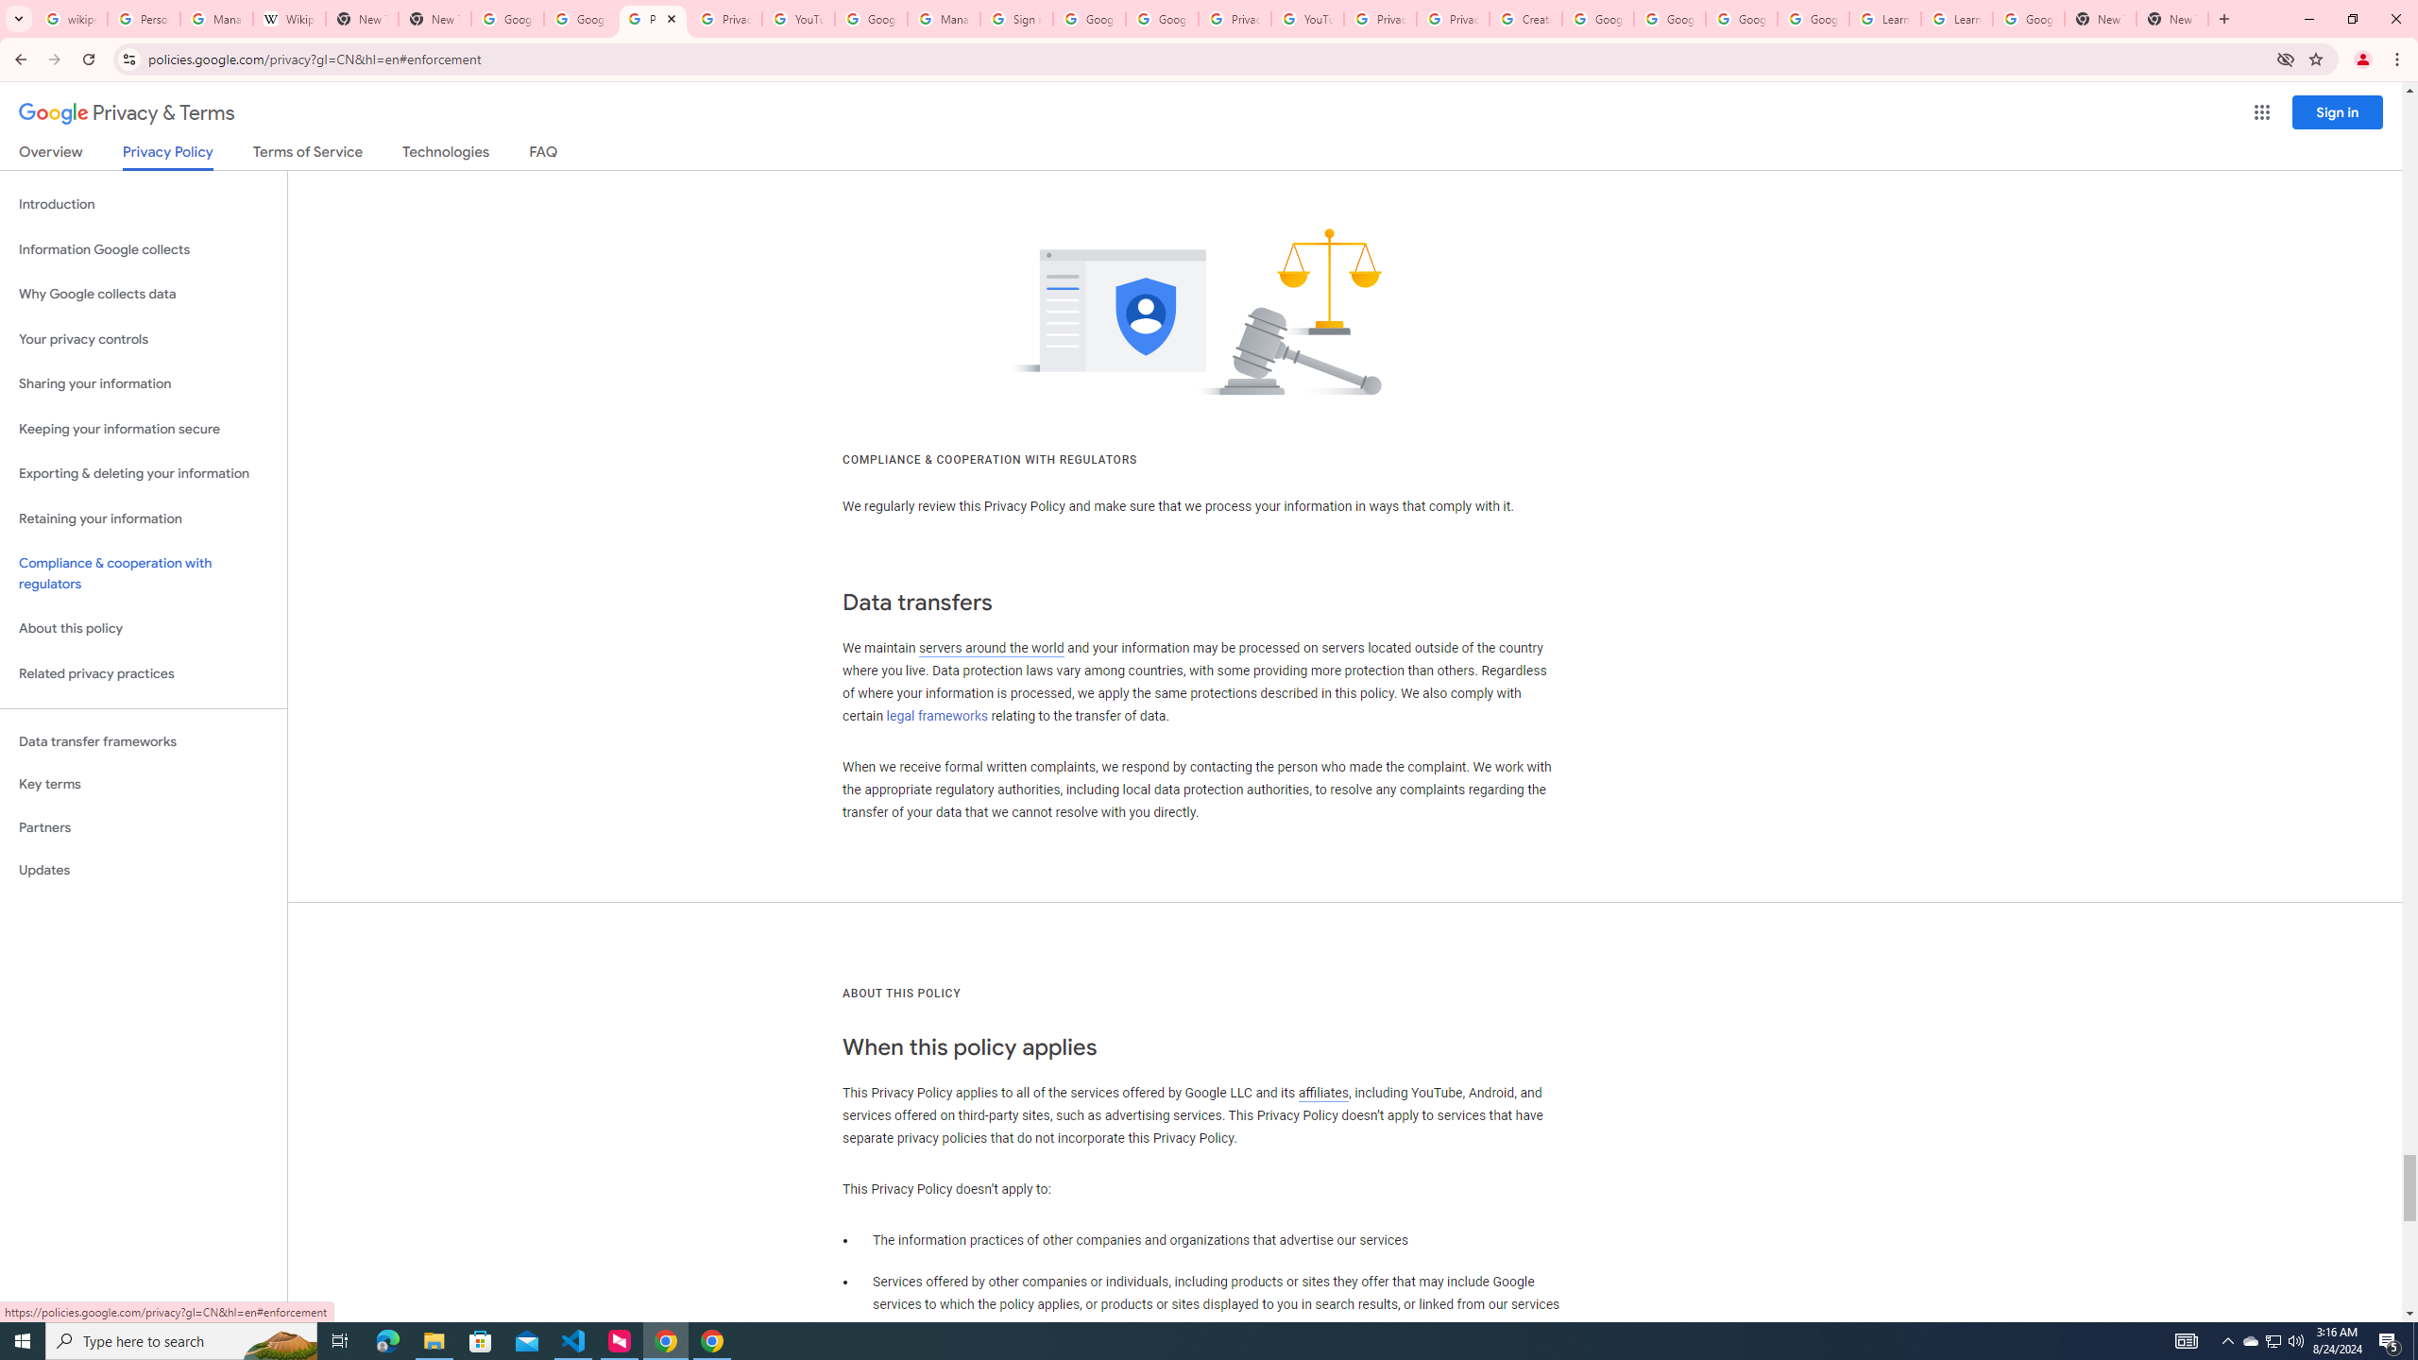 The height and width of the screenshot is (1360, 2418). What do you see at coordinates (144, 474) in the screenshot?
I see `Exporting & deleting your information` at bounding box center [144, 474].